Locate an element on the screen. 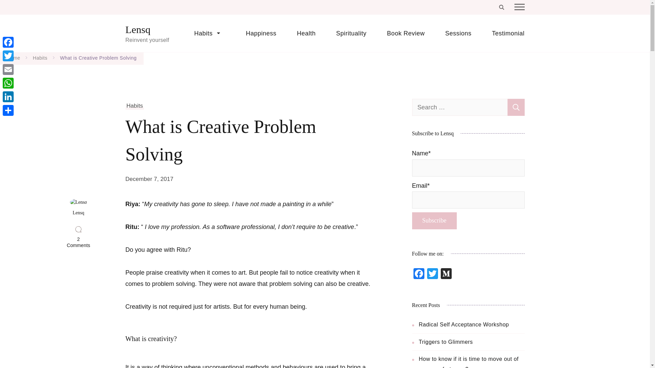 The image size is (655, 368). December 7, 2017 is located at coordinates (149, 179).